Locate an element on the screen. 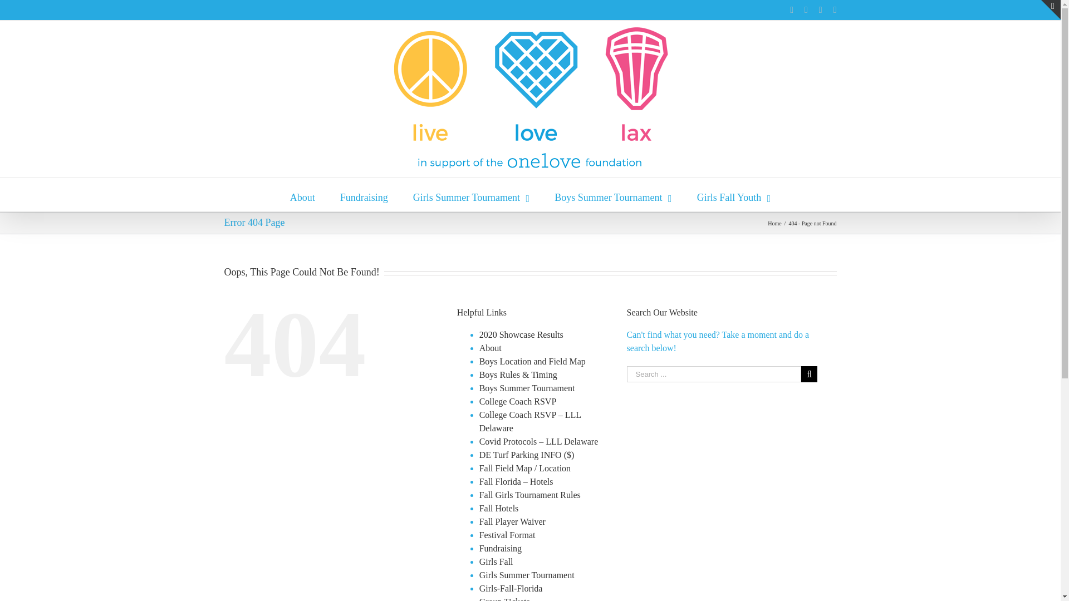 This screenshot has height=601, width=1069. Girls Summer Tournament is located at coordinates (471, 195).